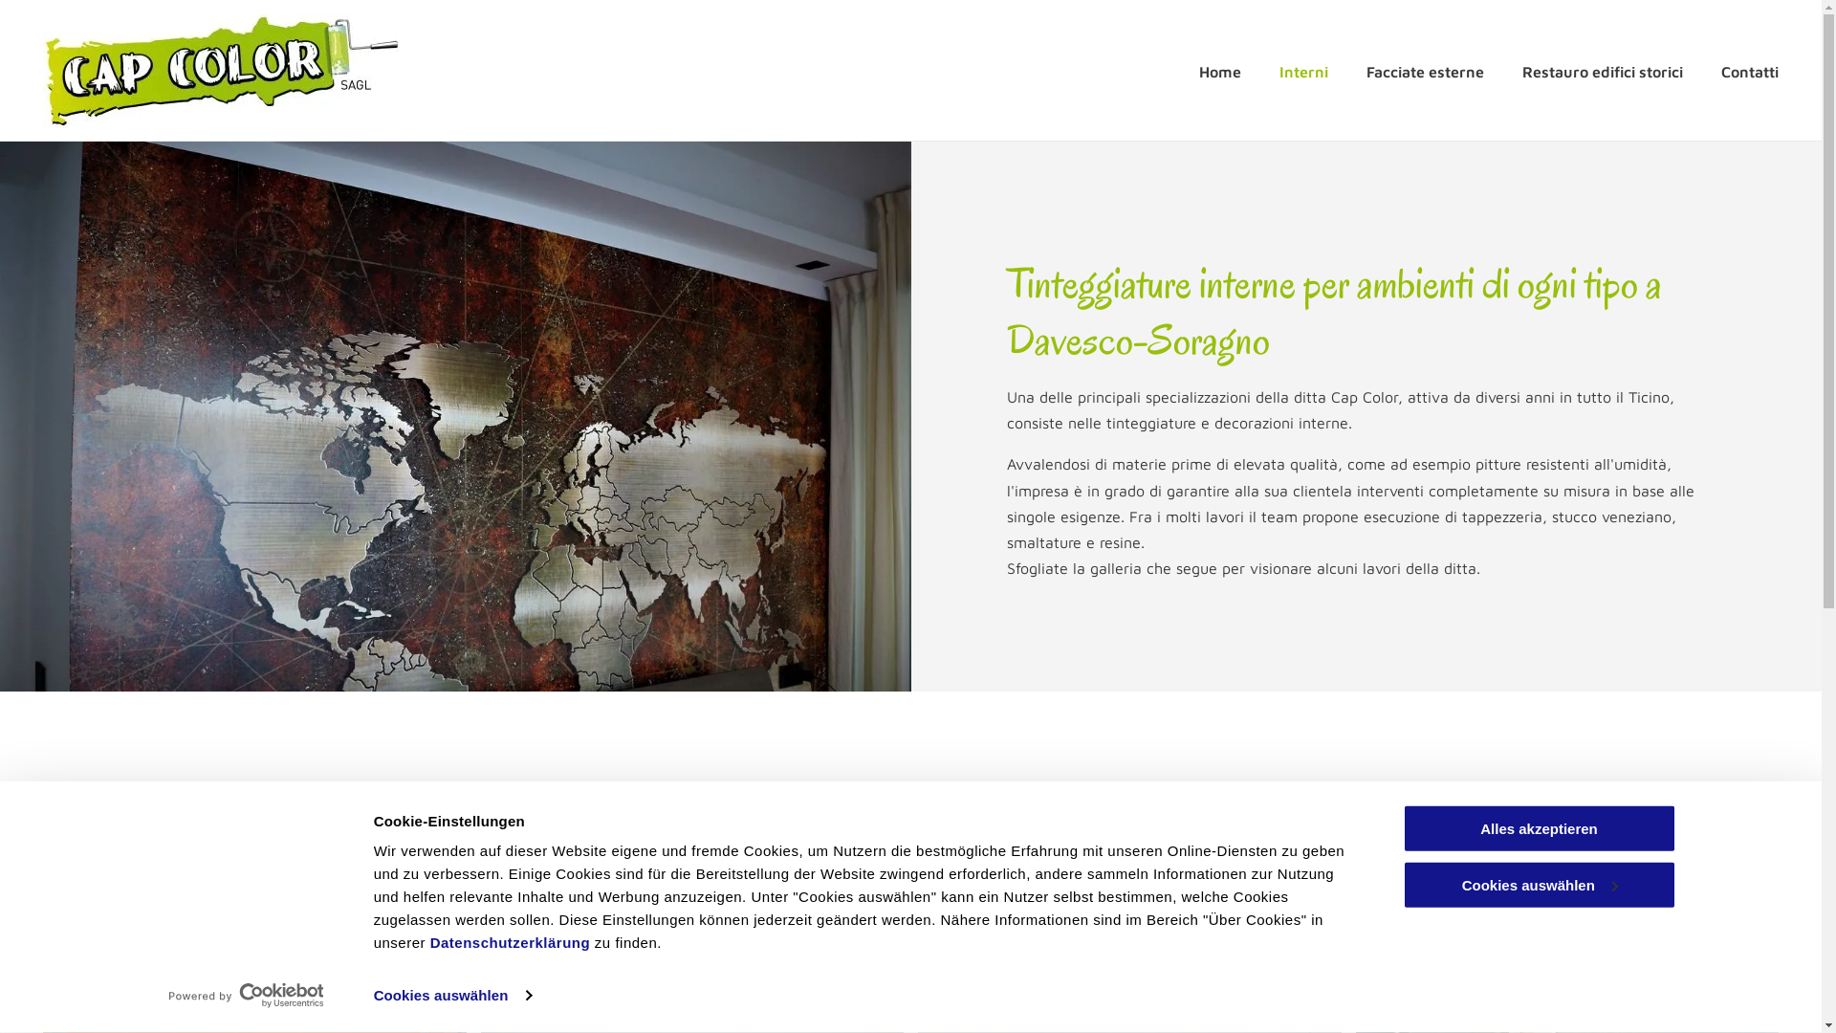 This screenshot has width=1836, height=1033. What do you see at coordinates (1299, 72) in the screenshot?
I see `Interni` at bounding box center [1299, 72].